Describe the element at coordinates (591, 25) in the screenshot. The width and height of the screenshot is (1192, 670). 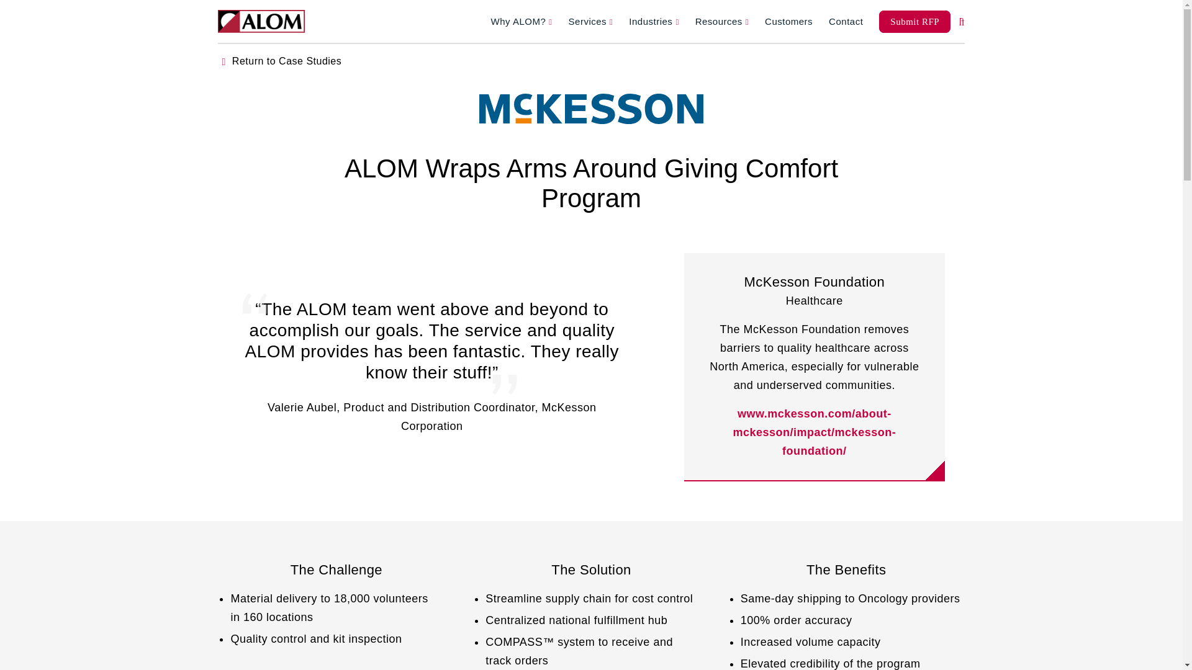
I see `Services` at that location.